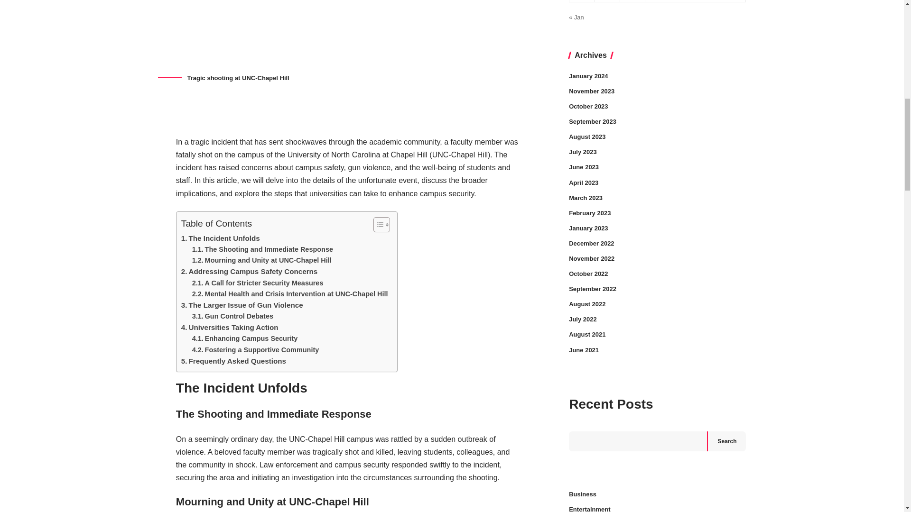  Describe the element at coordinates (249, 271) in the screenshot. I see `Addressing Campus Safety Concerns` at that location.